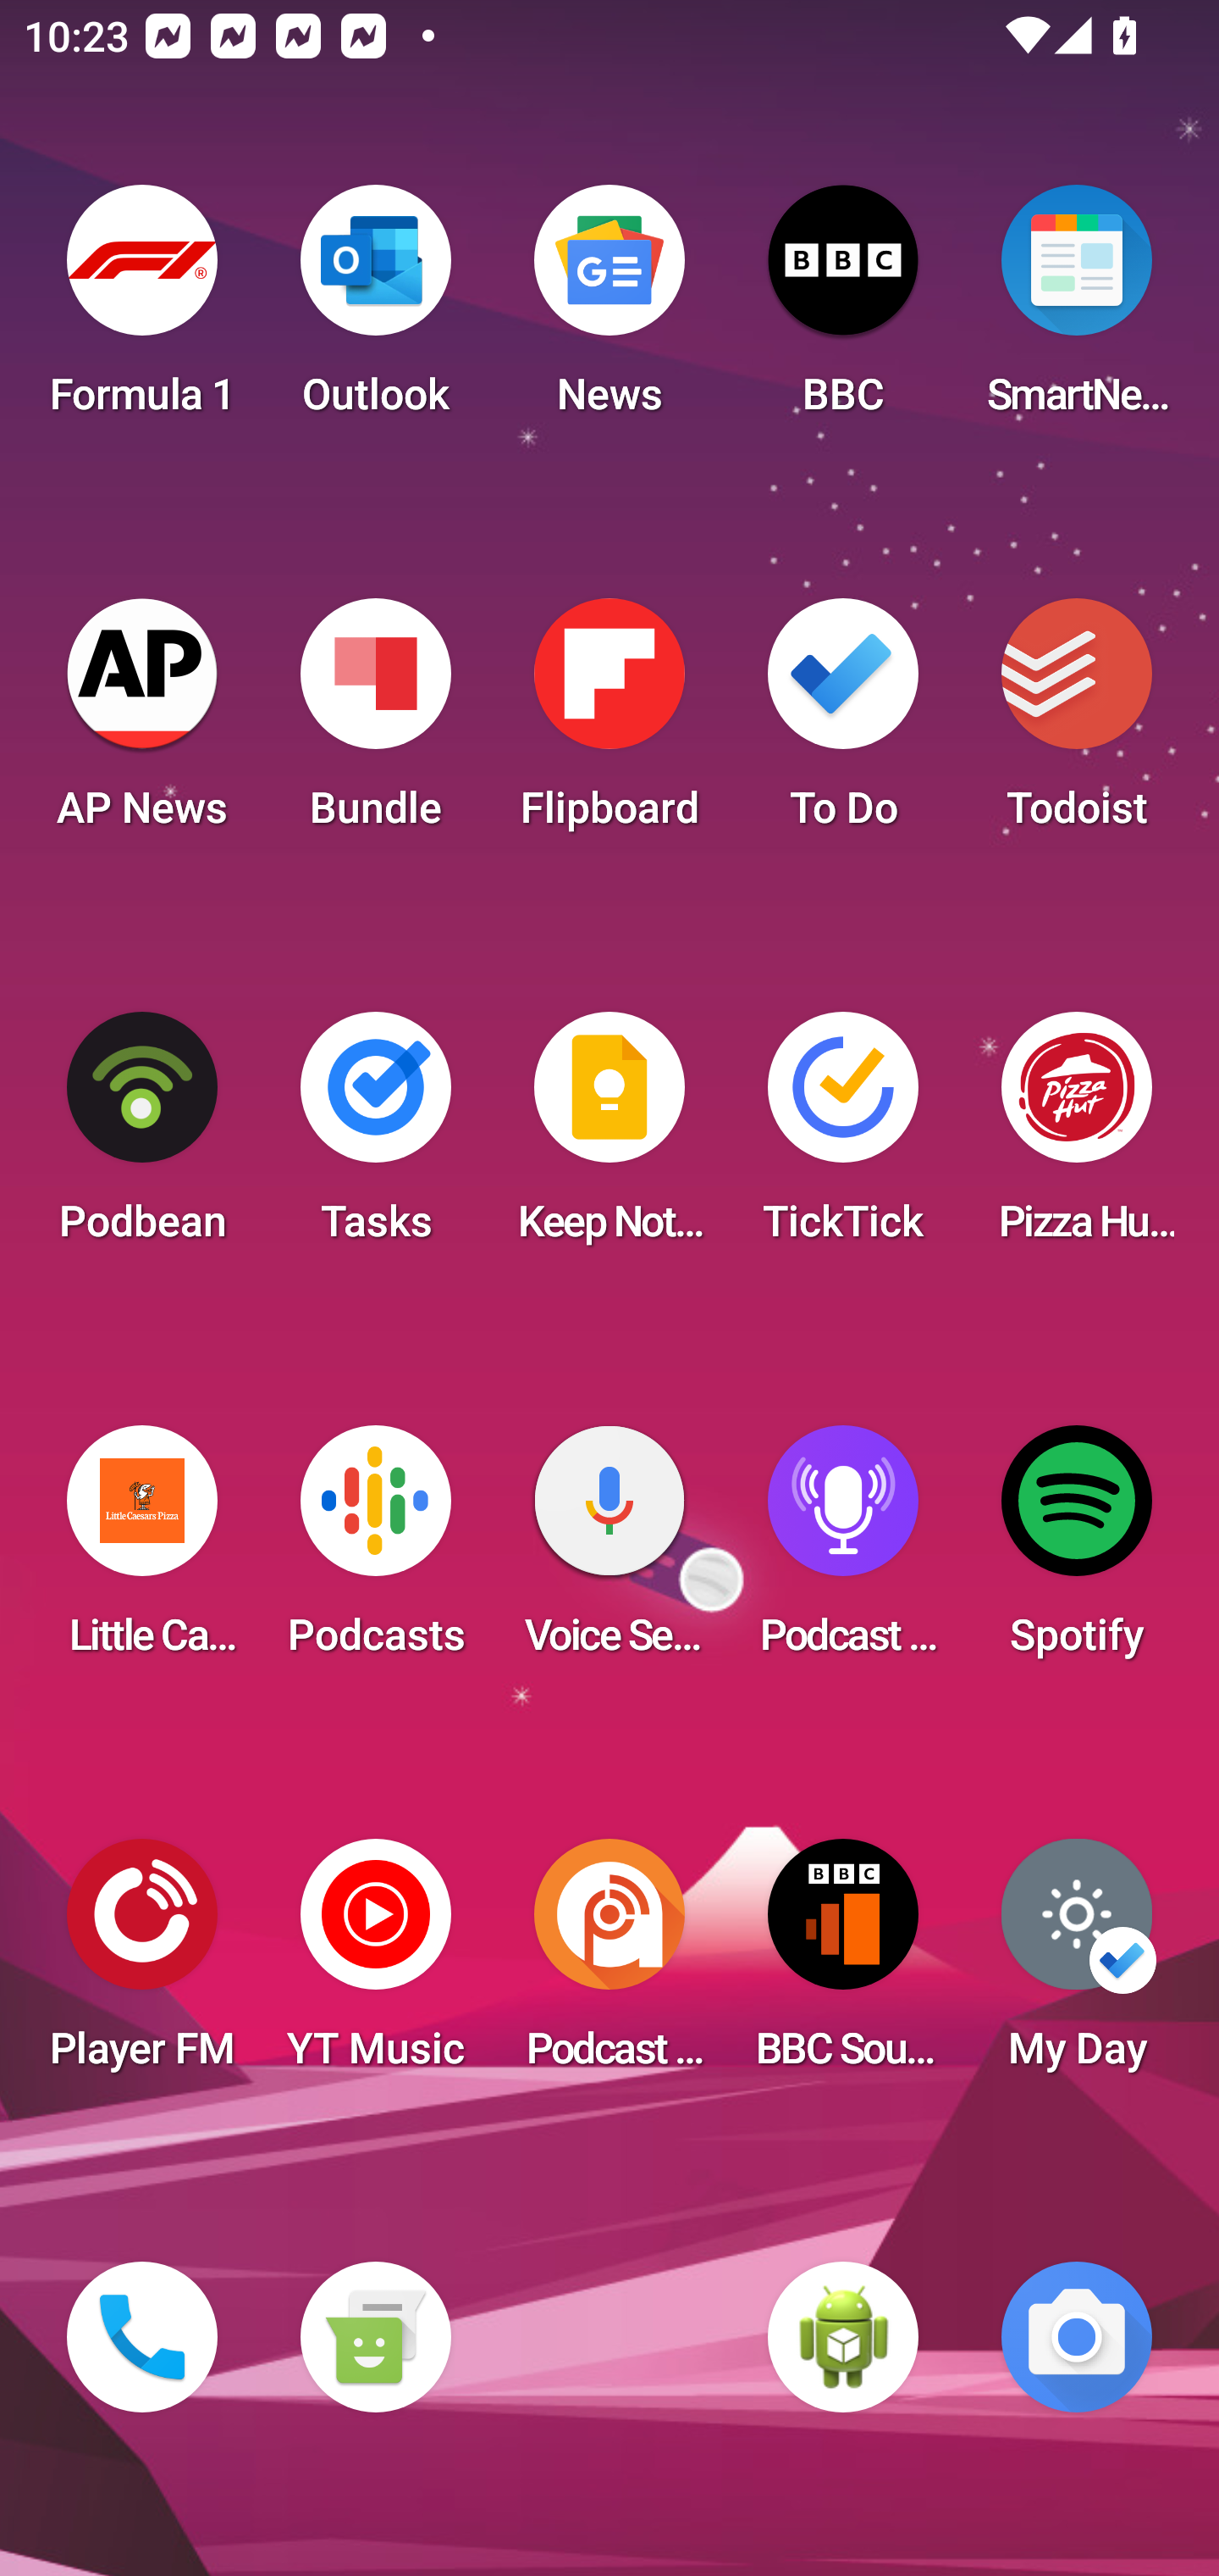 This screenshot has height=2576, width=1219. What do you see at coordinates (1077, 310) in the screenshot?
I see `SmartNews` at bounding box center [1077, 310].